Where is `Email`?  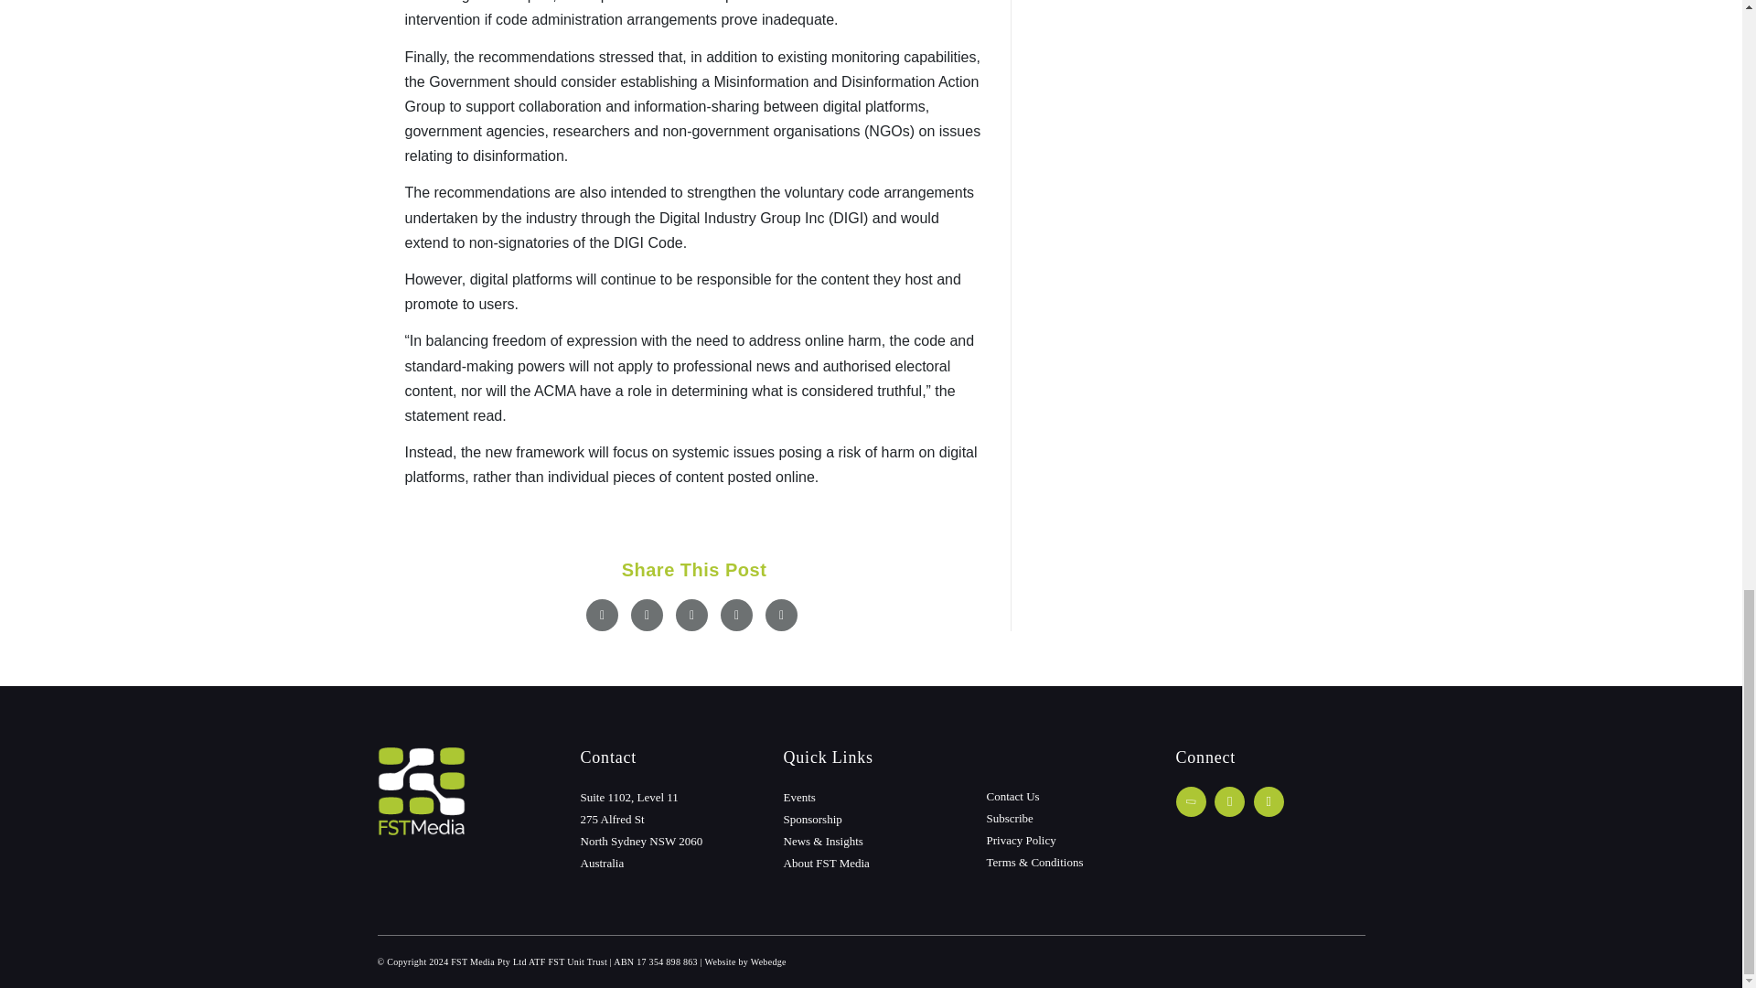 Email is located at coordinates (781, 615).